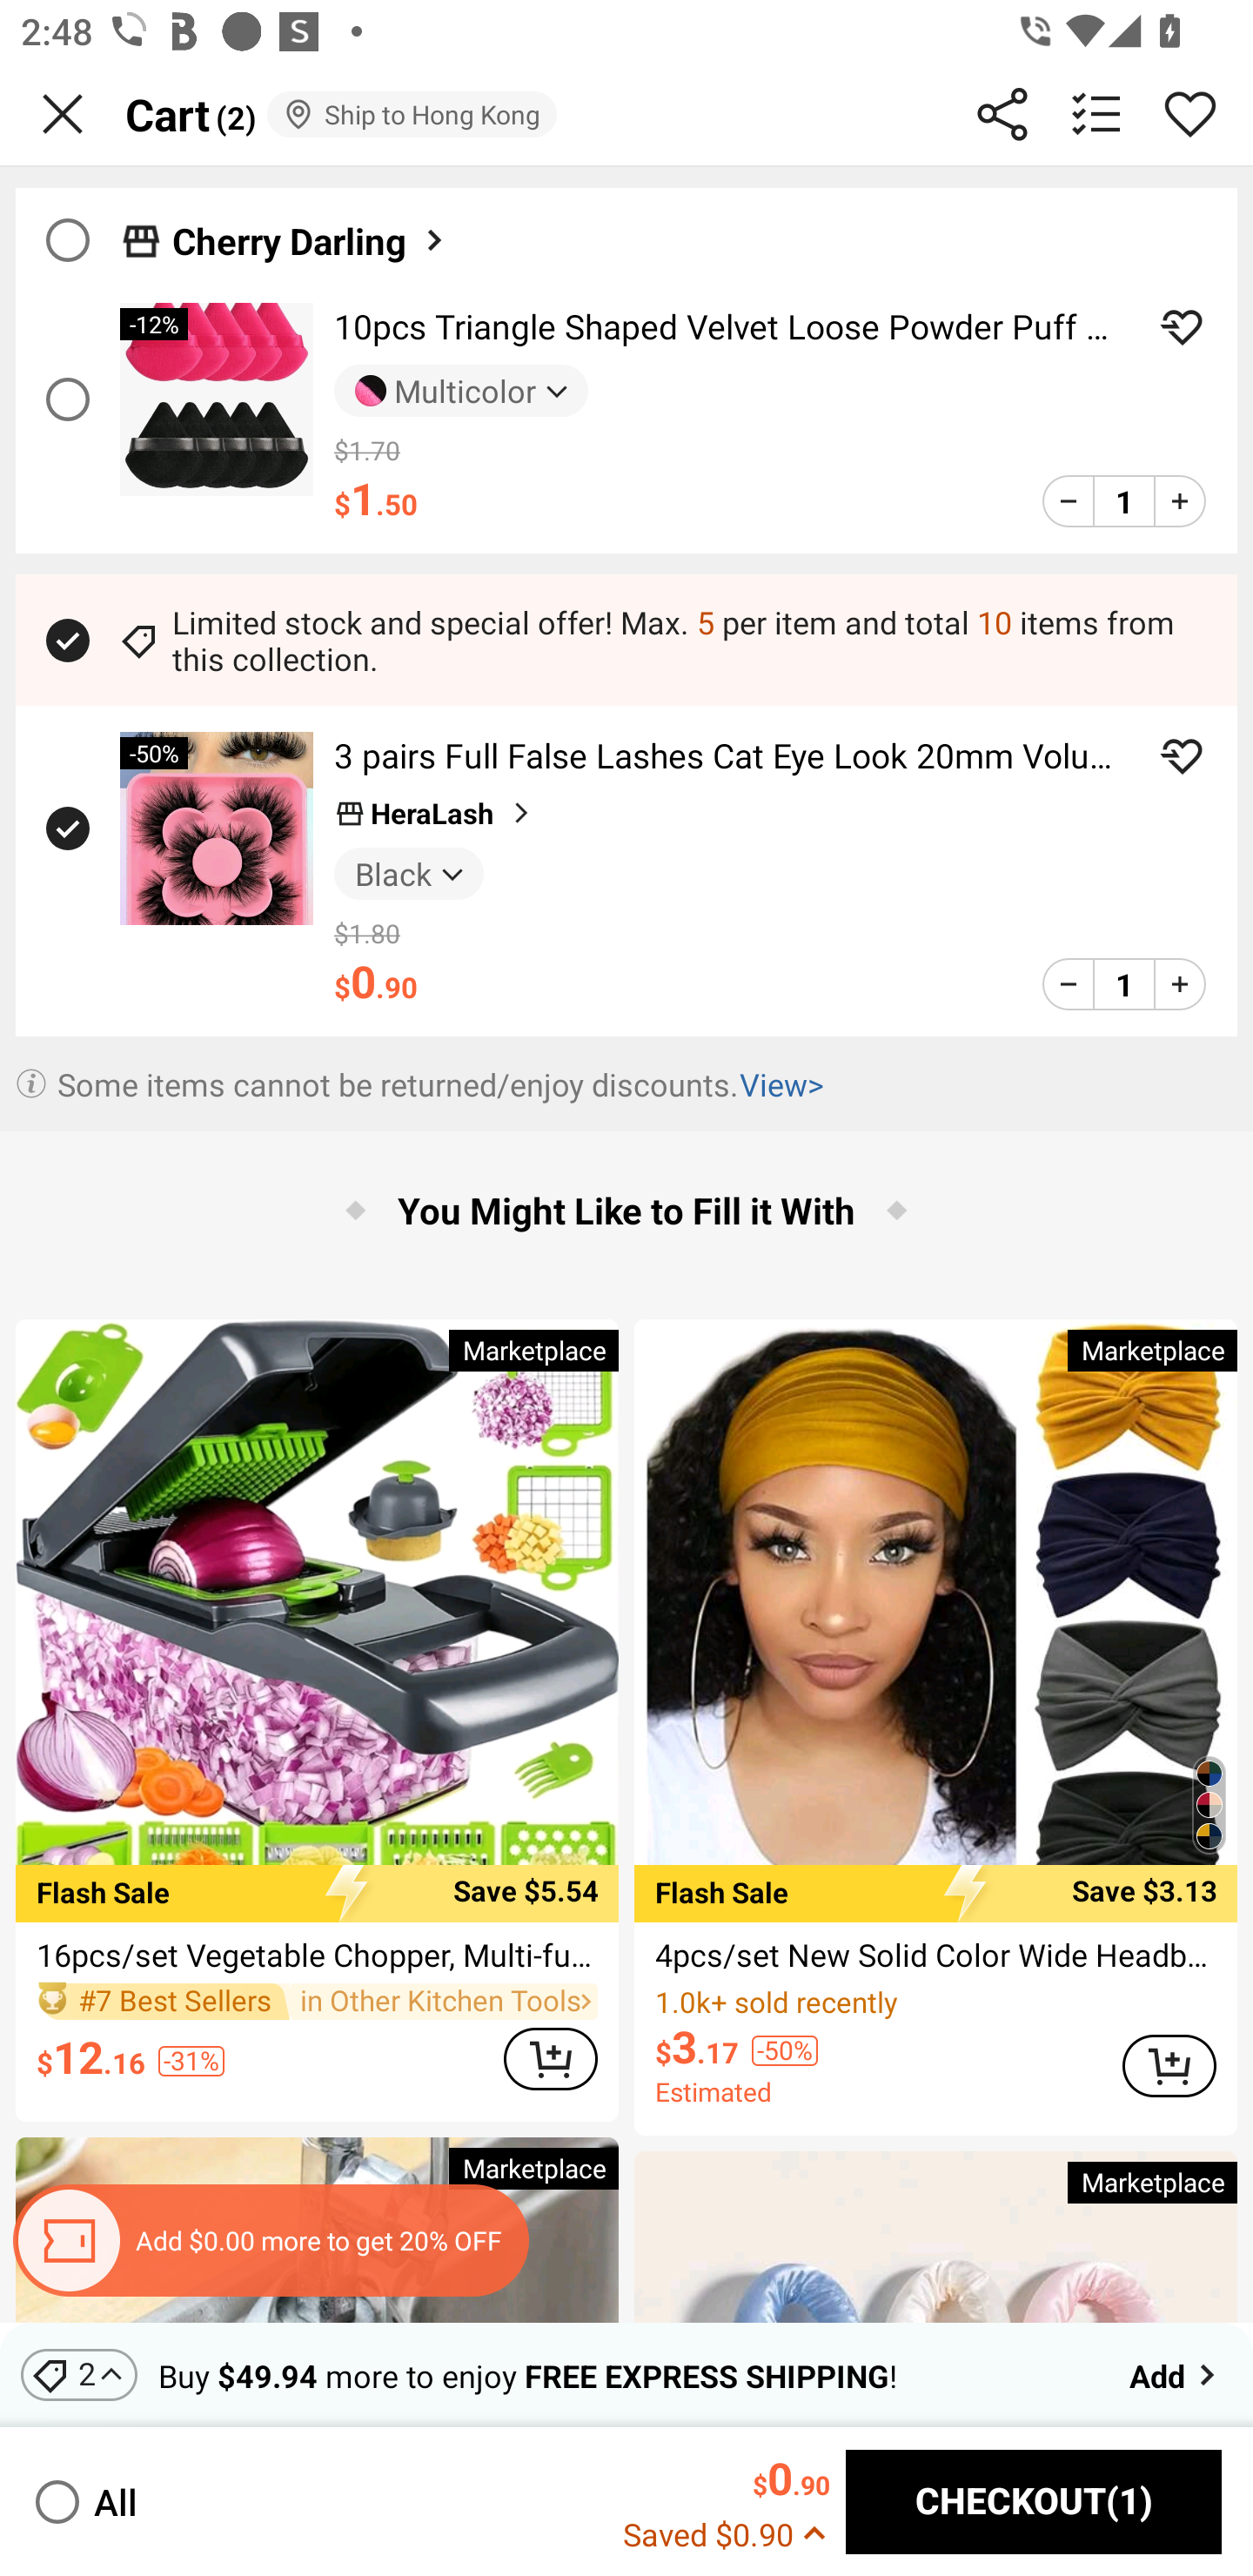  I want to click on BACK, so click(63, 113).